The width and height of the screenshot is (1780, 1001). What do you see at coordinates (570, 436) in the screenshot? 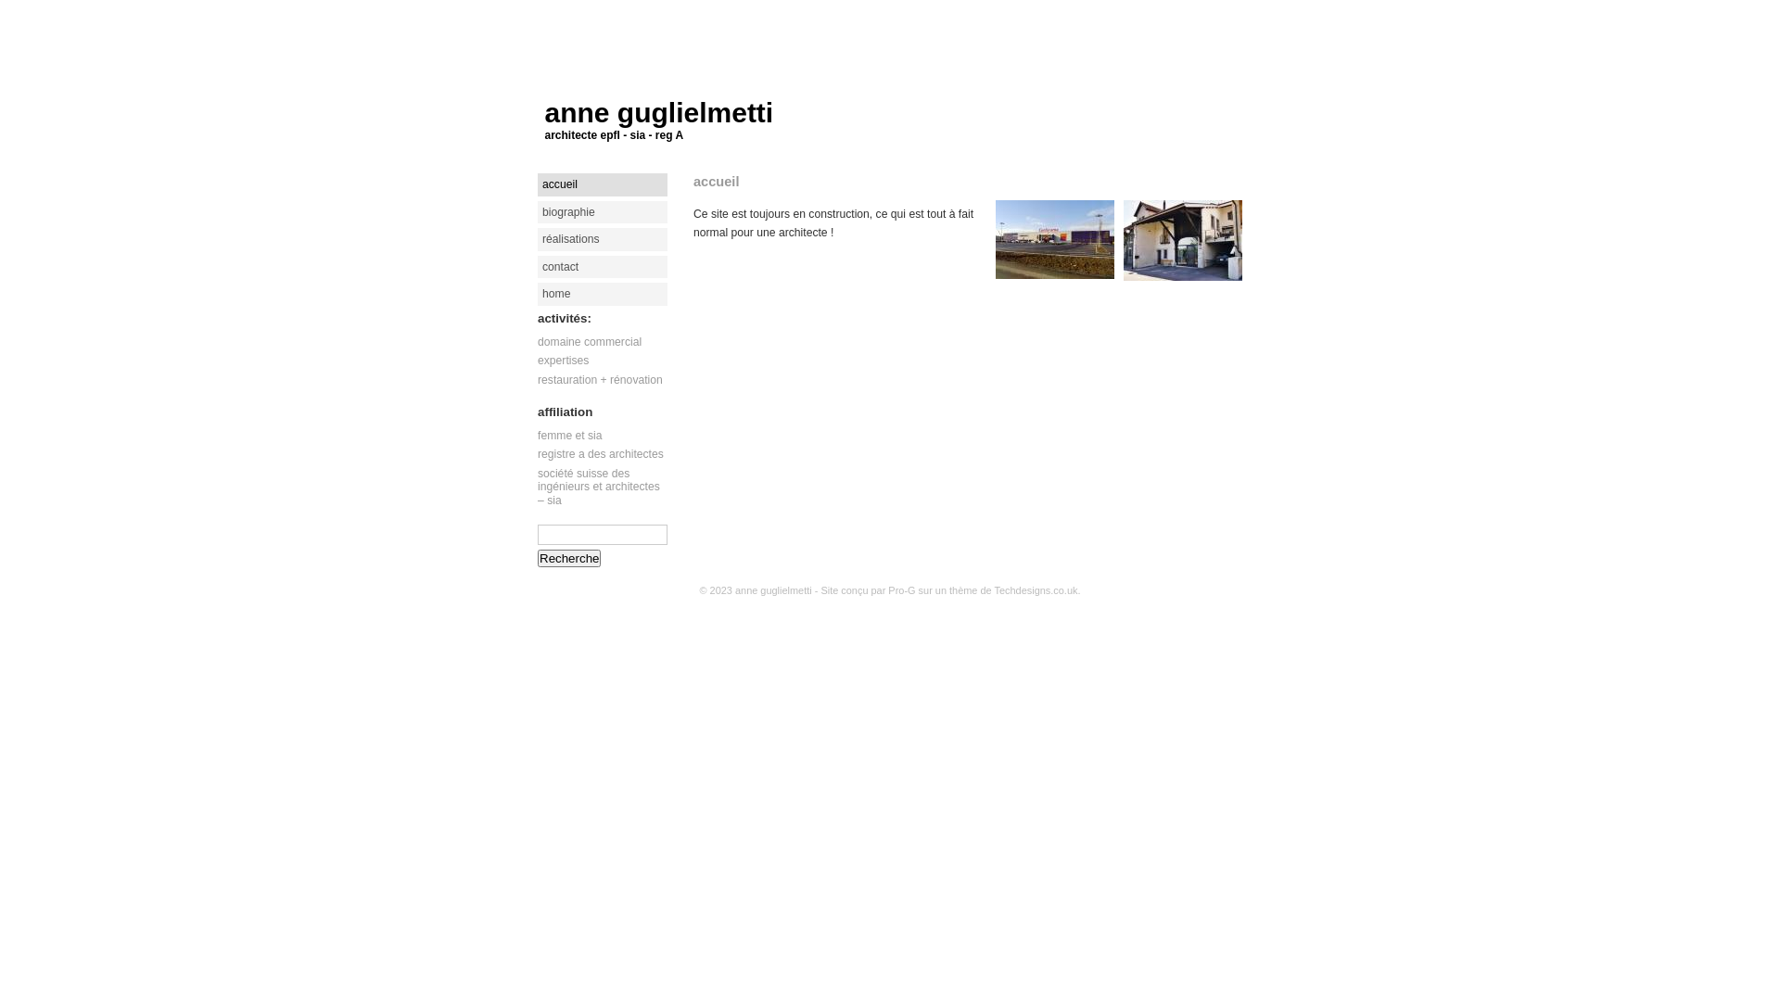
I see `femme et sia` at bounding box center [570, 436].